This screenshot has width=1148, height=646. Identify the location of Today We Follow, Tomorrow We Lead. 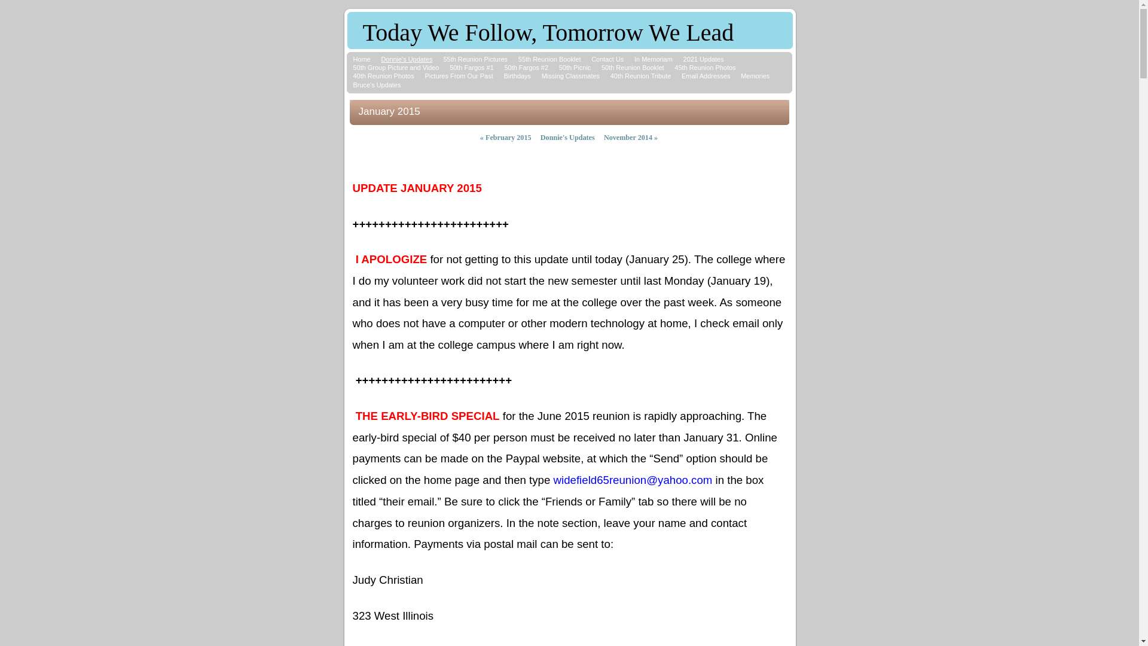
(548, 36).